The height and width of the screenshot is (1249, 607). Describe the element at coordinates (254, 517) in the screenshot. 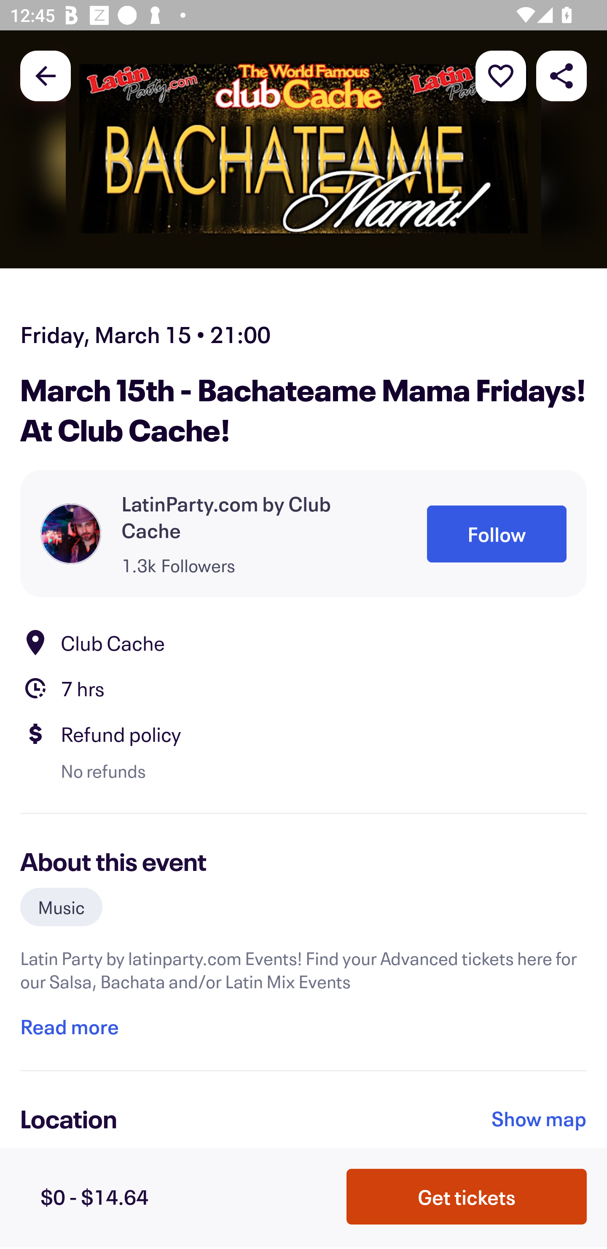

I see `LatinParty.com by Club Cache` at that location.